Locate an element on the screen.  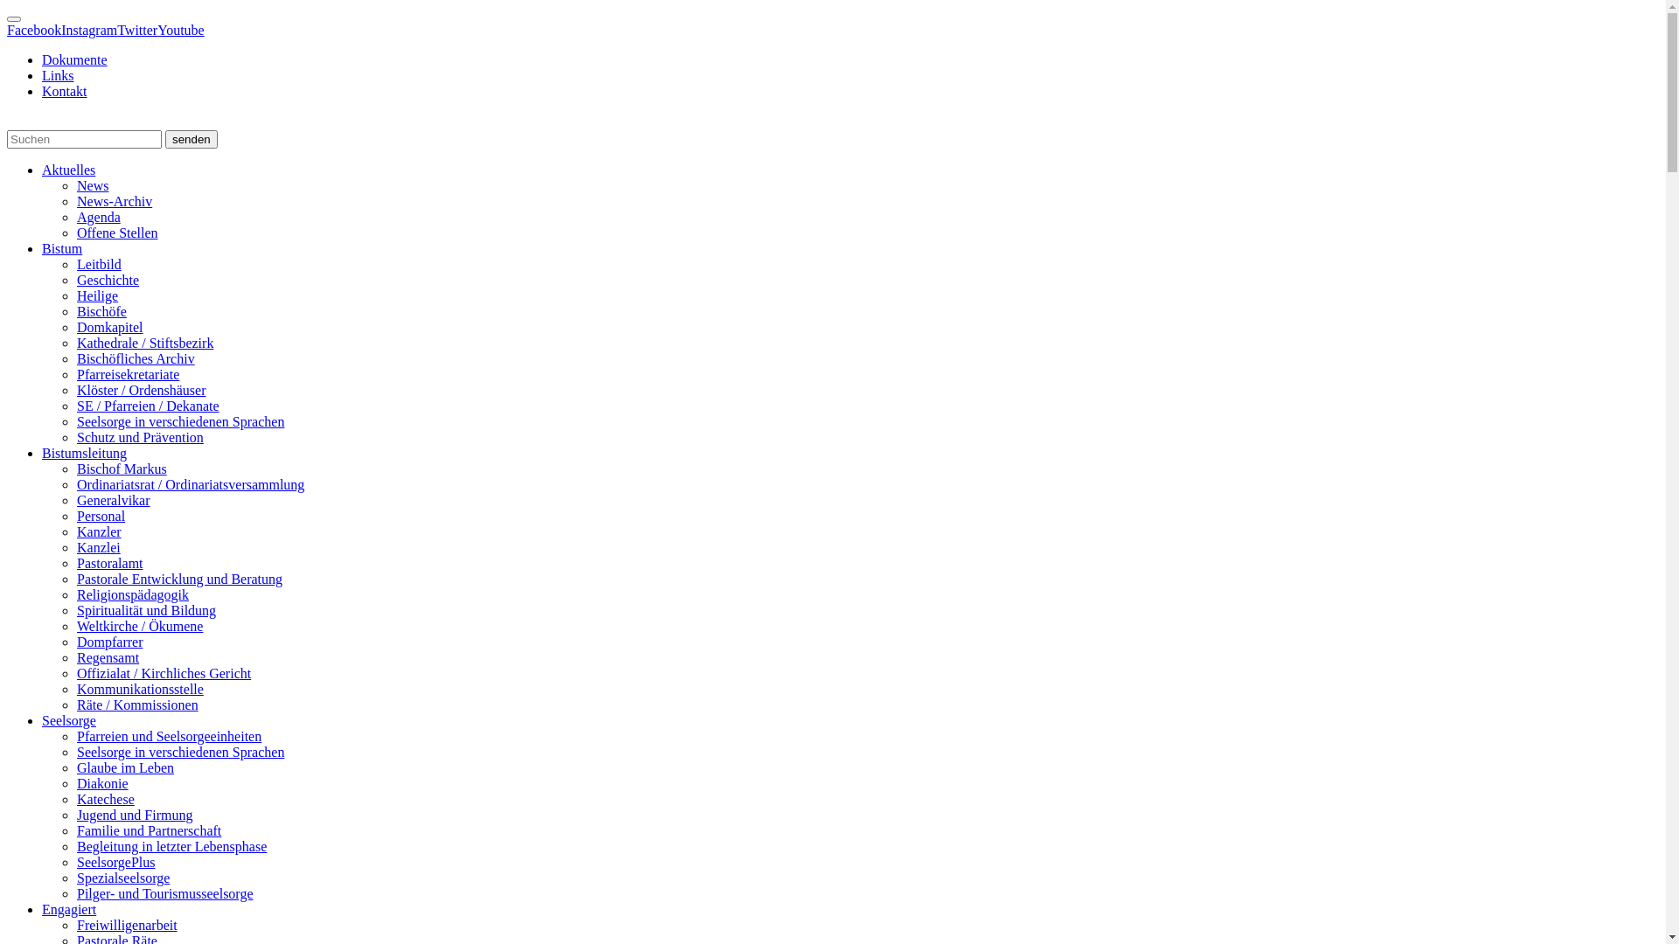
Regensamt is located at coordinates (108, 657).